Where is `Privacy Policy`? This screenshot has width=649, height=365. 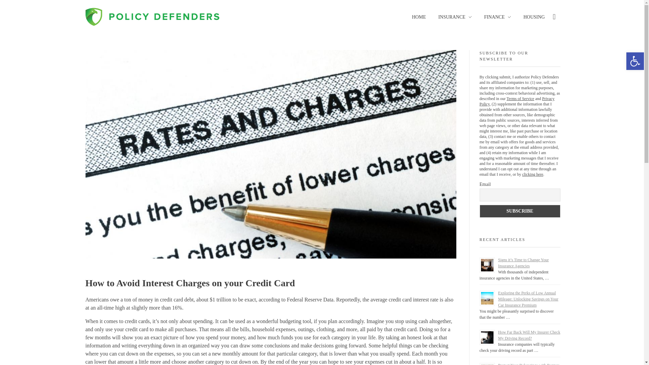
Privacy Policy is located at coordinates (516, 101).